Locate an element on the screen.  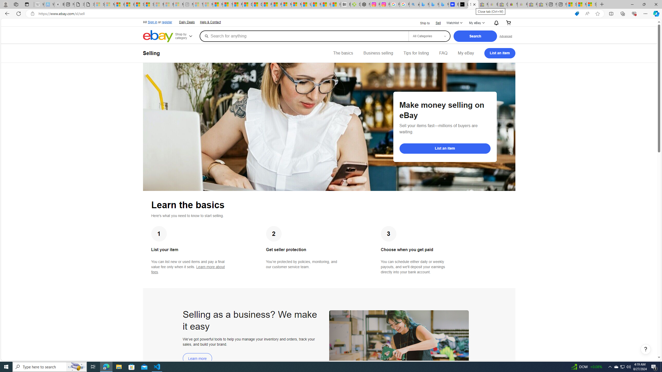
Shanghai, China hourly forecast | Microsoft Weather is located at coordinates (571, 4).